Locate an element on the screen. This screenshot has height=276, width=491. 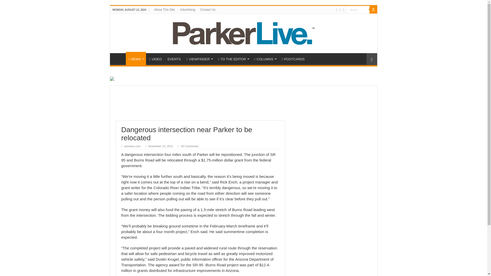
Advertising is located at coordinates (187, 9).